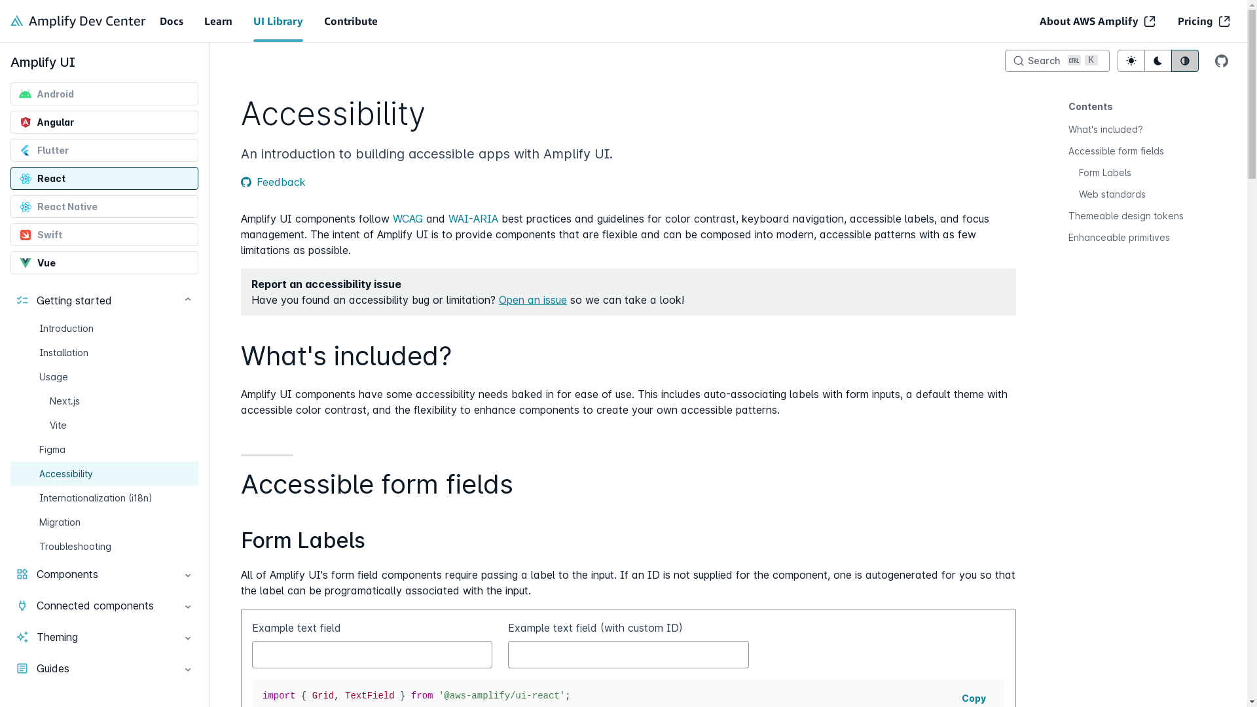 The image size is (1257, 707). I want to click on WCAG, so click(408, 219).